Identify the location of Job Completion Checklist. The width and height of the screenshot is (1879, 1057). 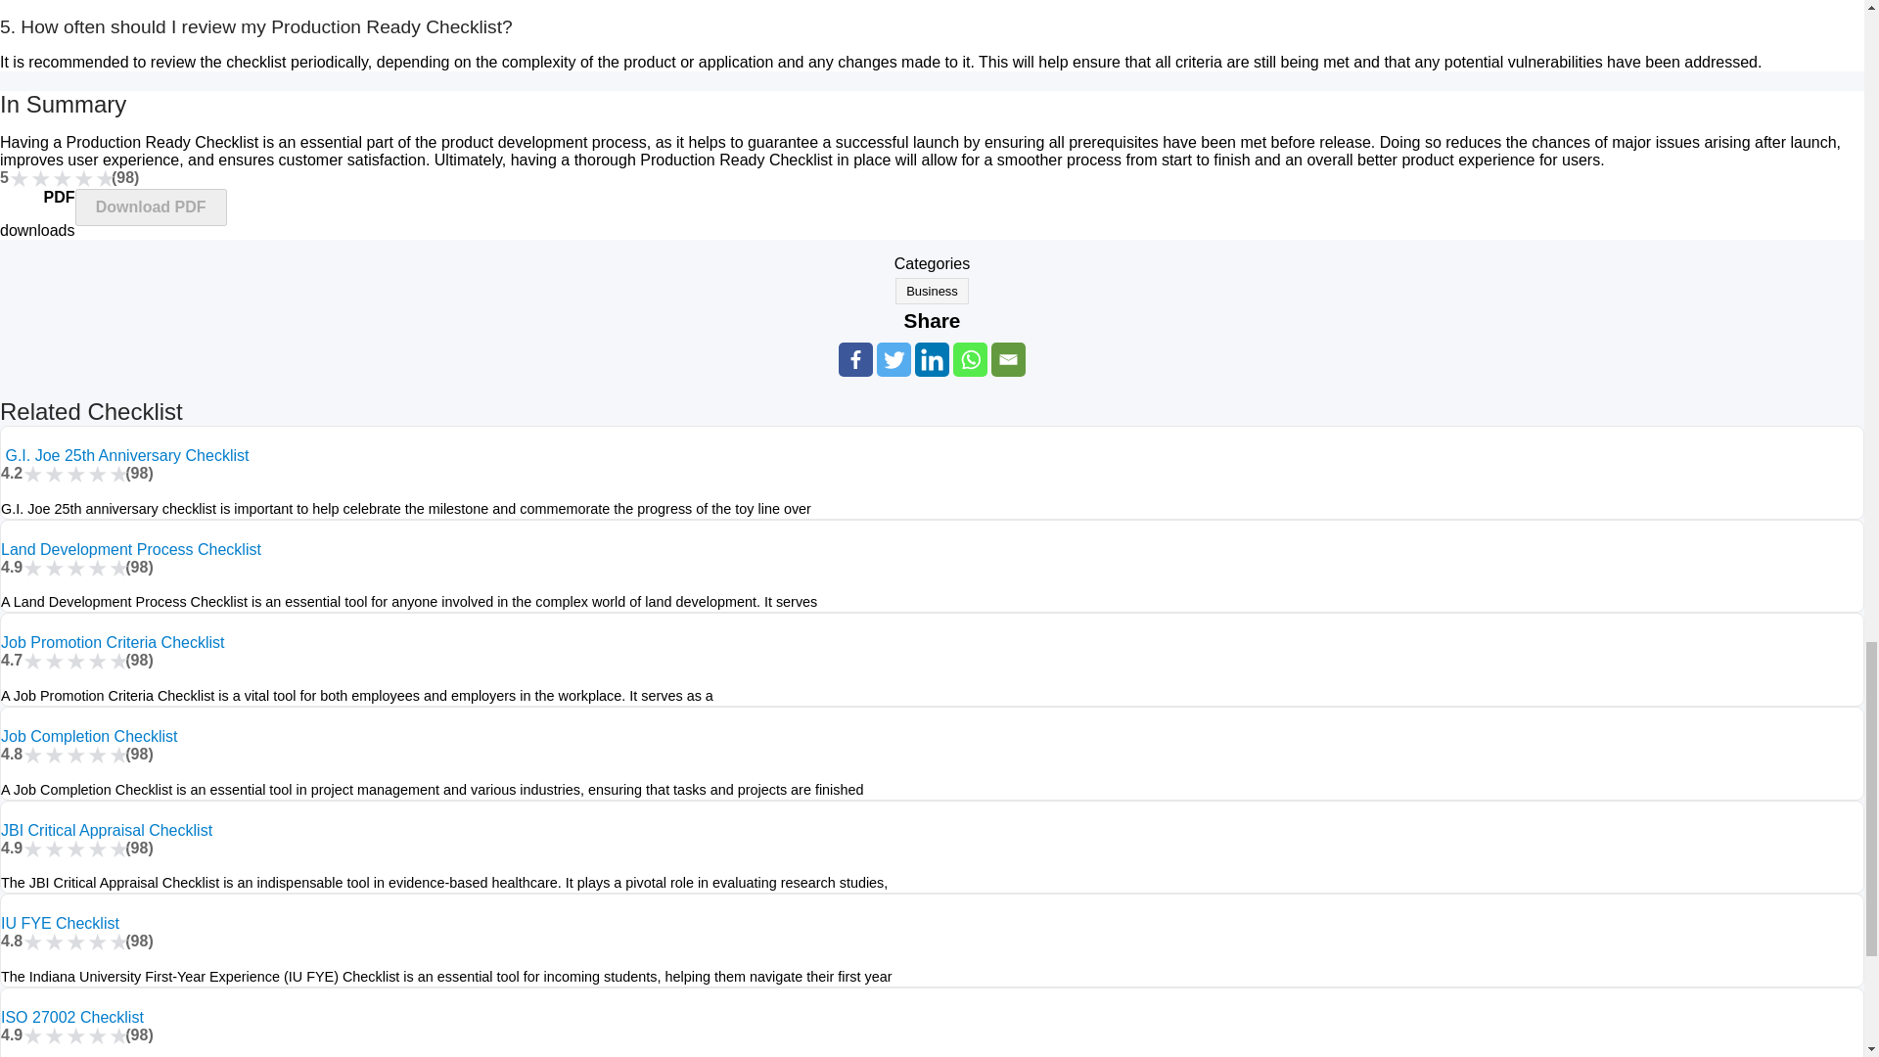
(90, 736).